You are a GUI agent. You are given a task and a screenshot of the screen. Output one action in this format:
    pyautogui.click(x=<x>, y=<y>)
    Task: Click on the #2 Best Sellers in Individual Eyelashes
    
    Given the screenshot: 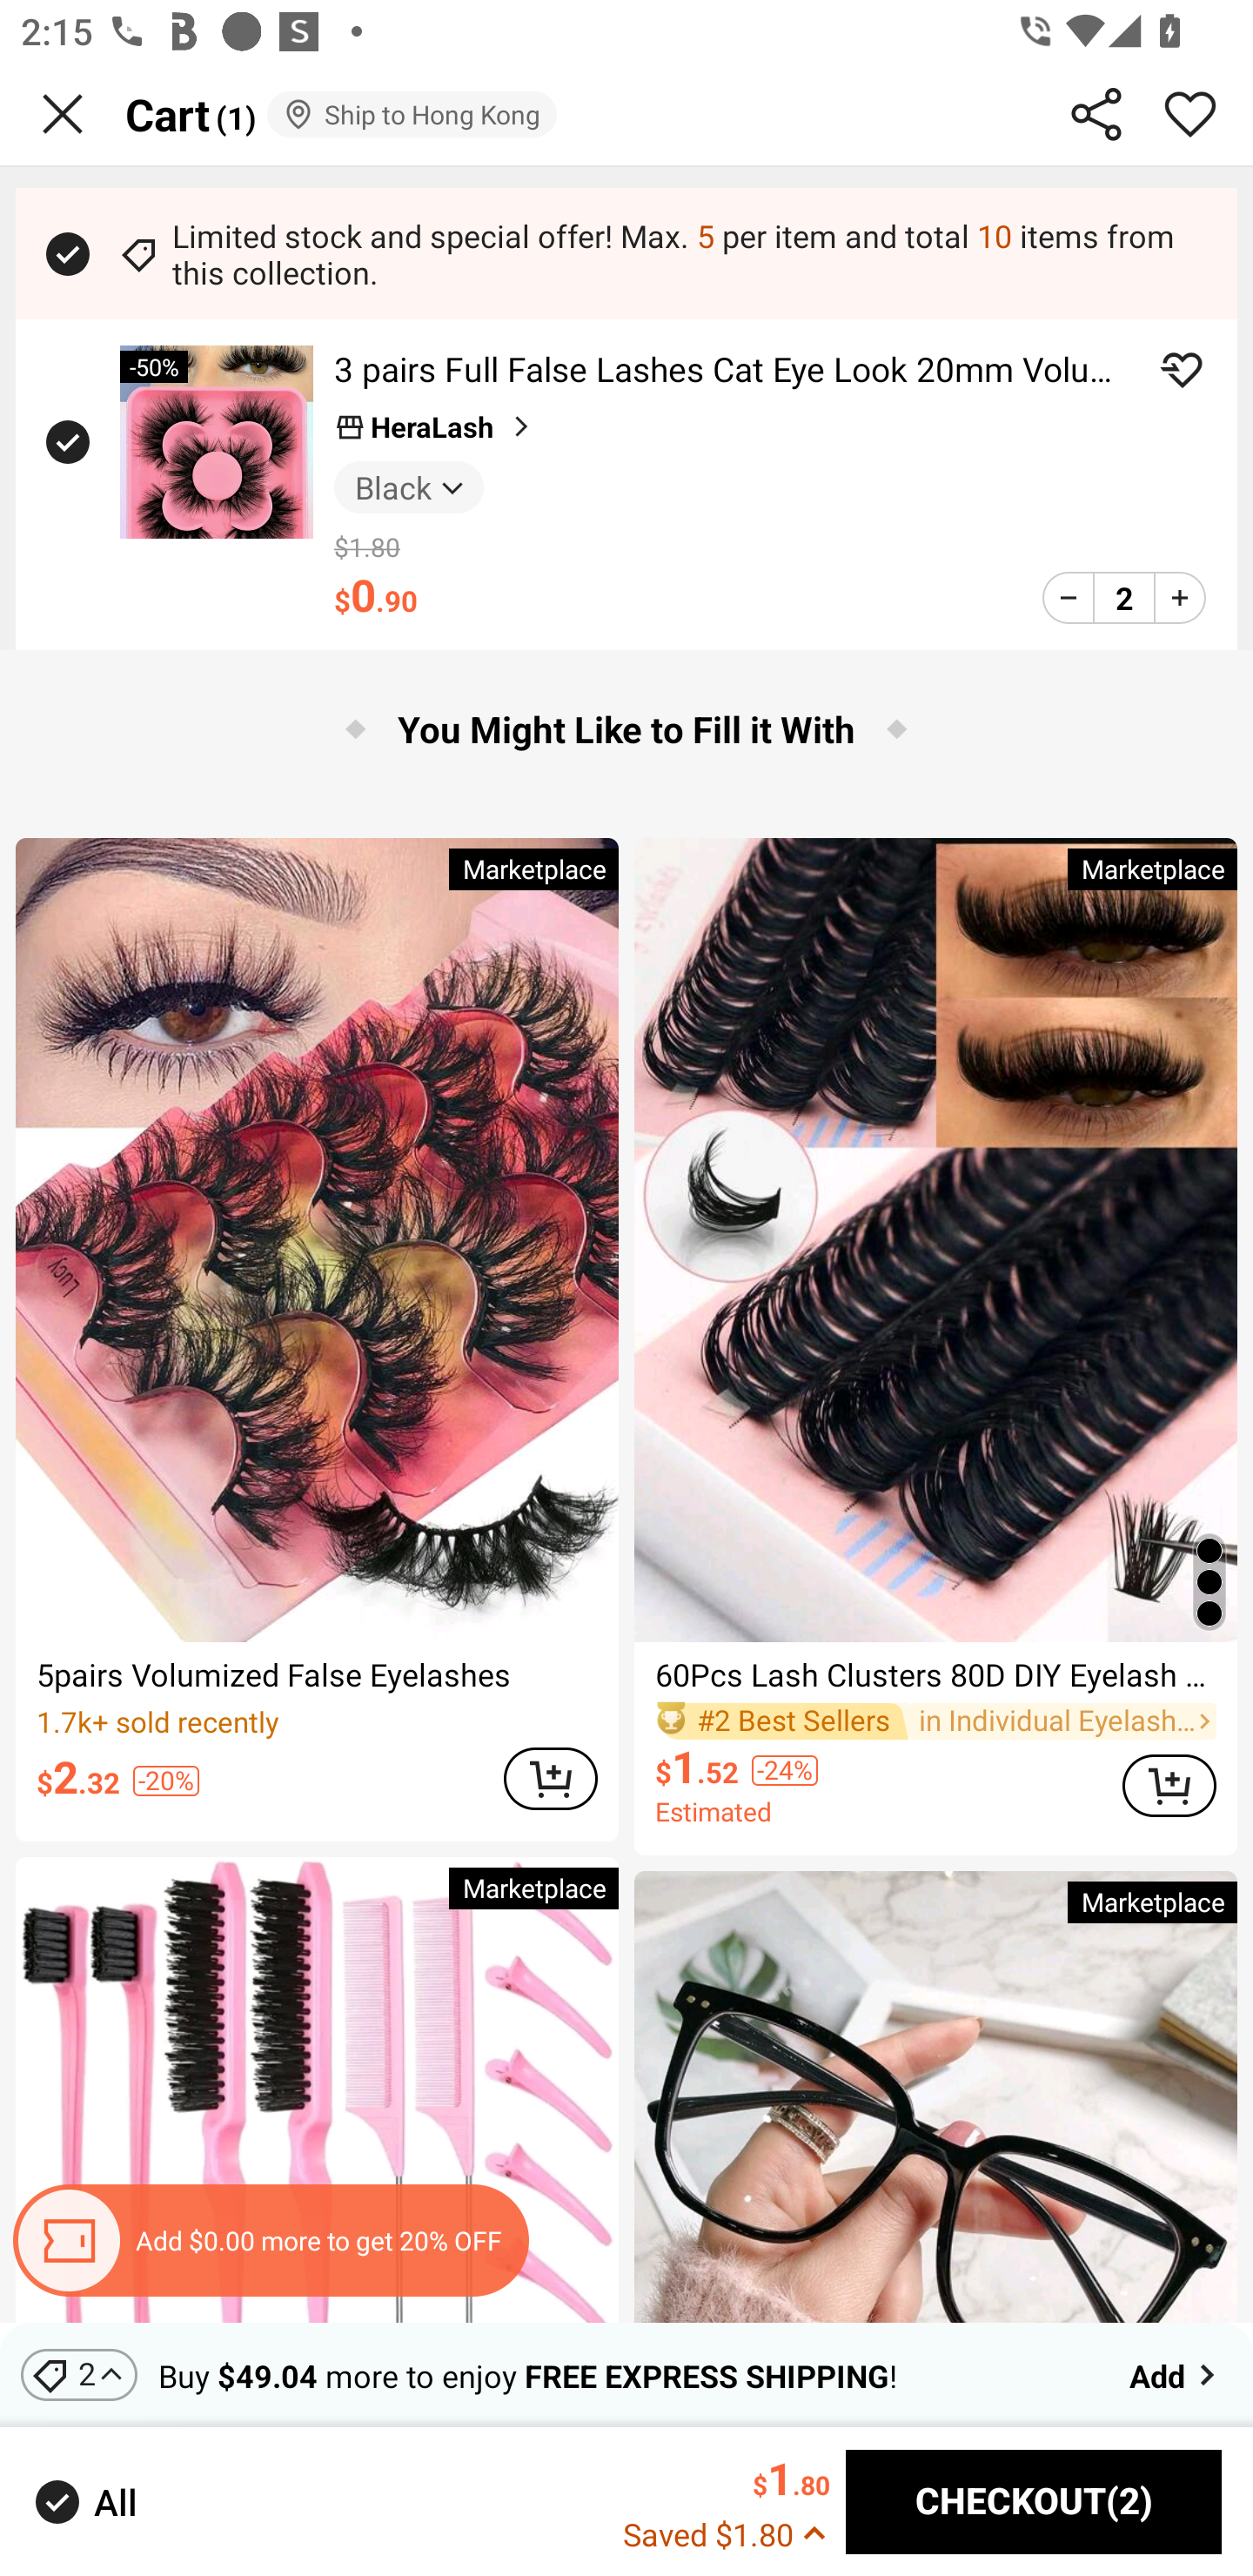 What is the action you would take?
    pyautogui.click(x=936, y=1720)
    